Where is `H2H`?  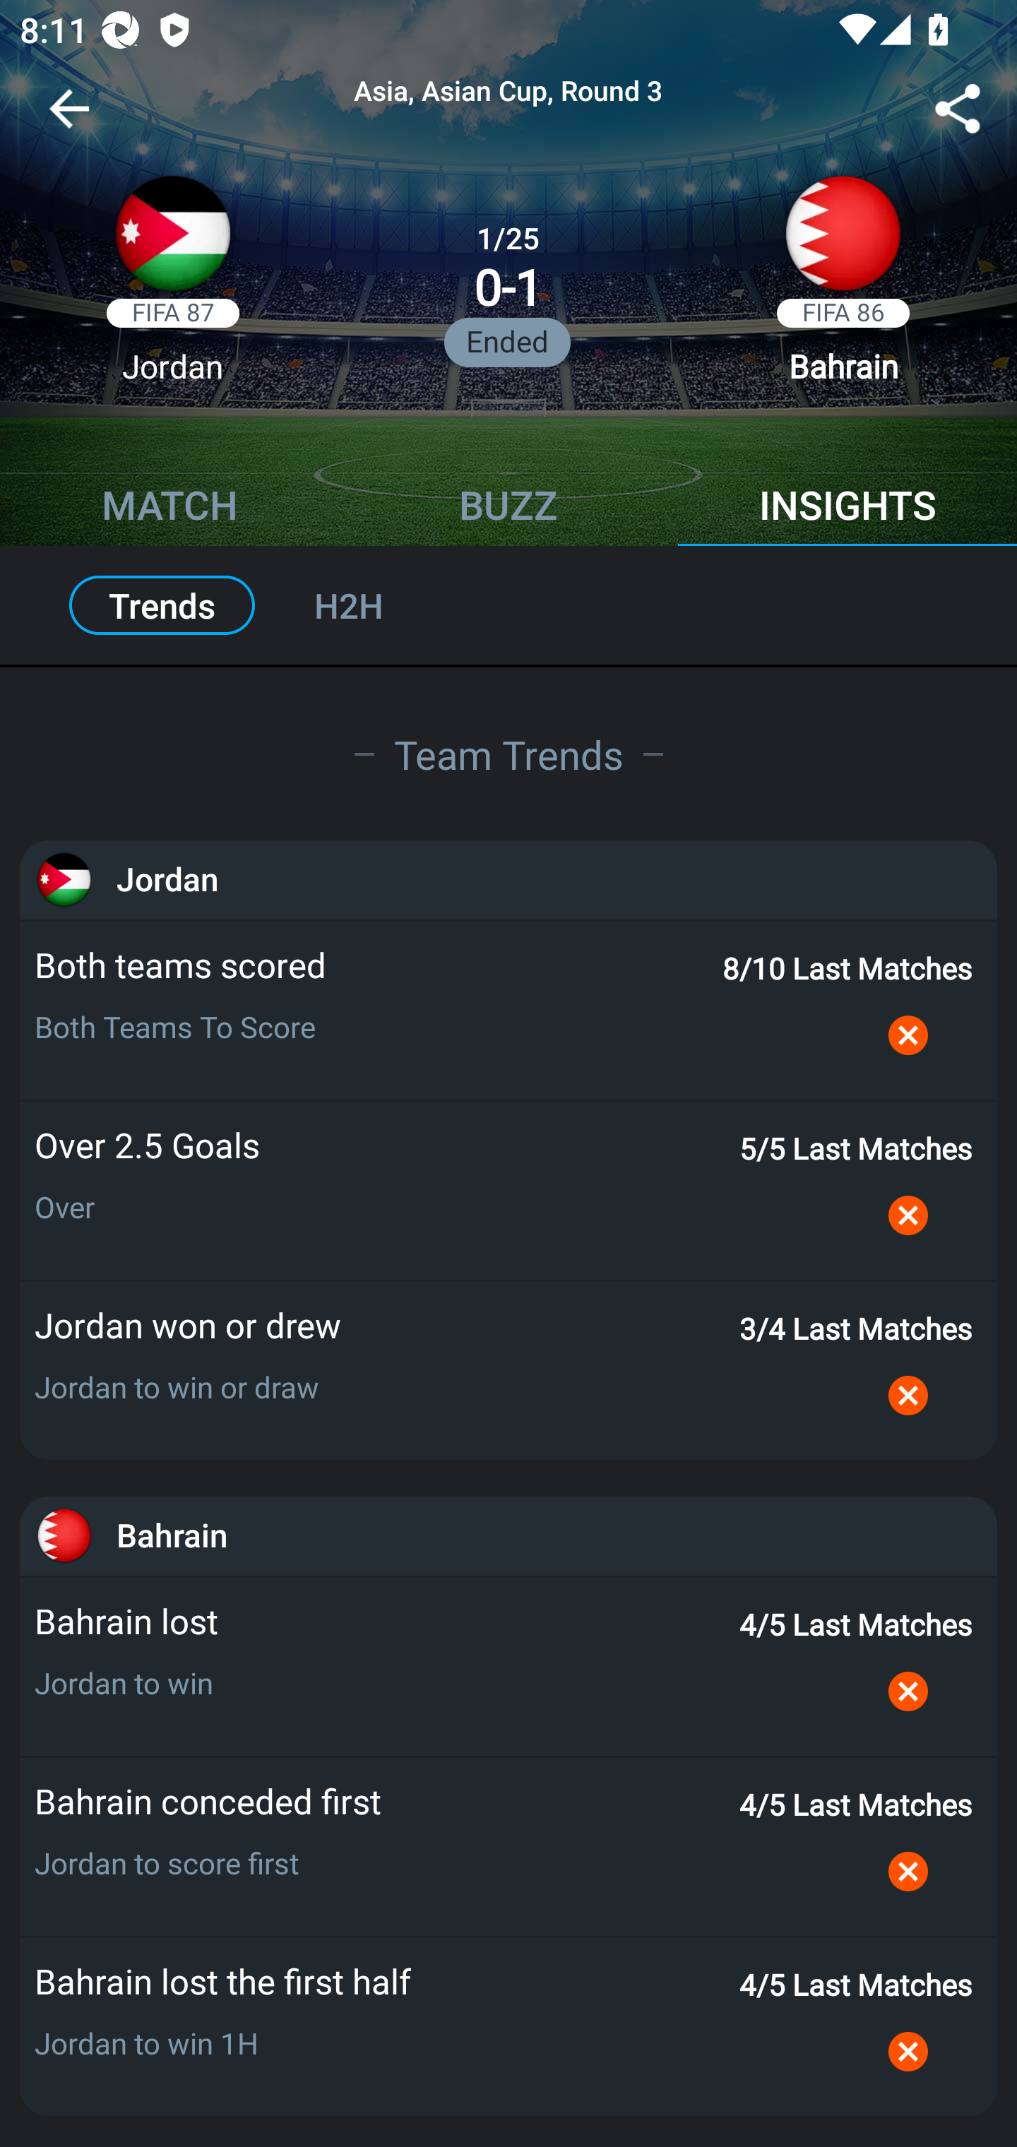 H2H is located at coordinates (378, 605).